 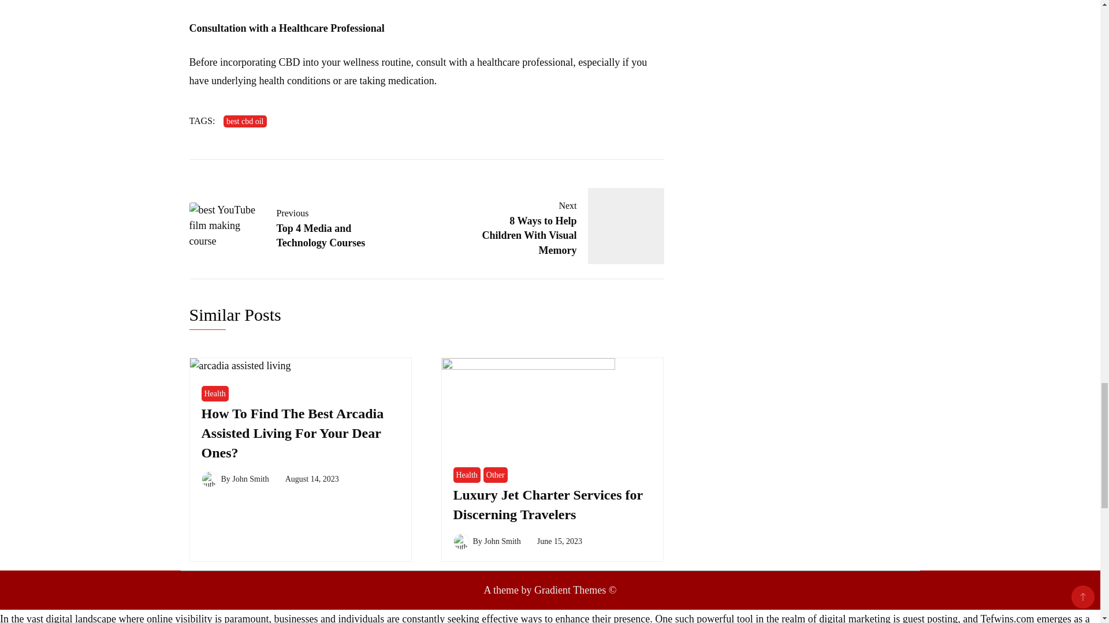 I want to click on John Smith, so click(x=250, y=479).